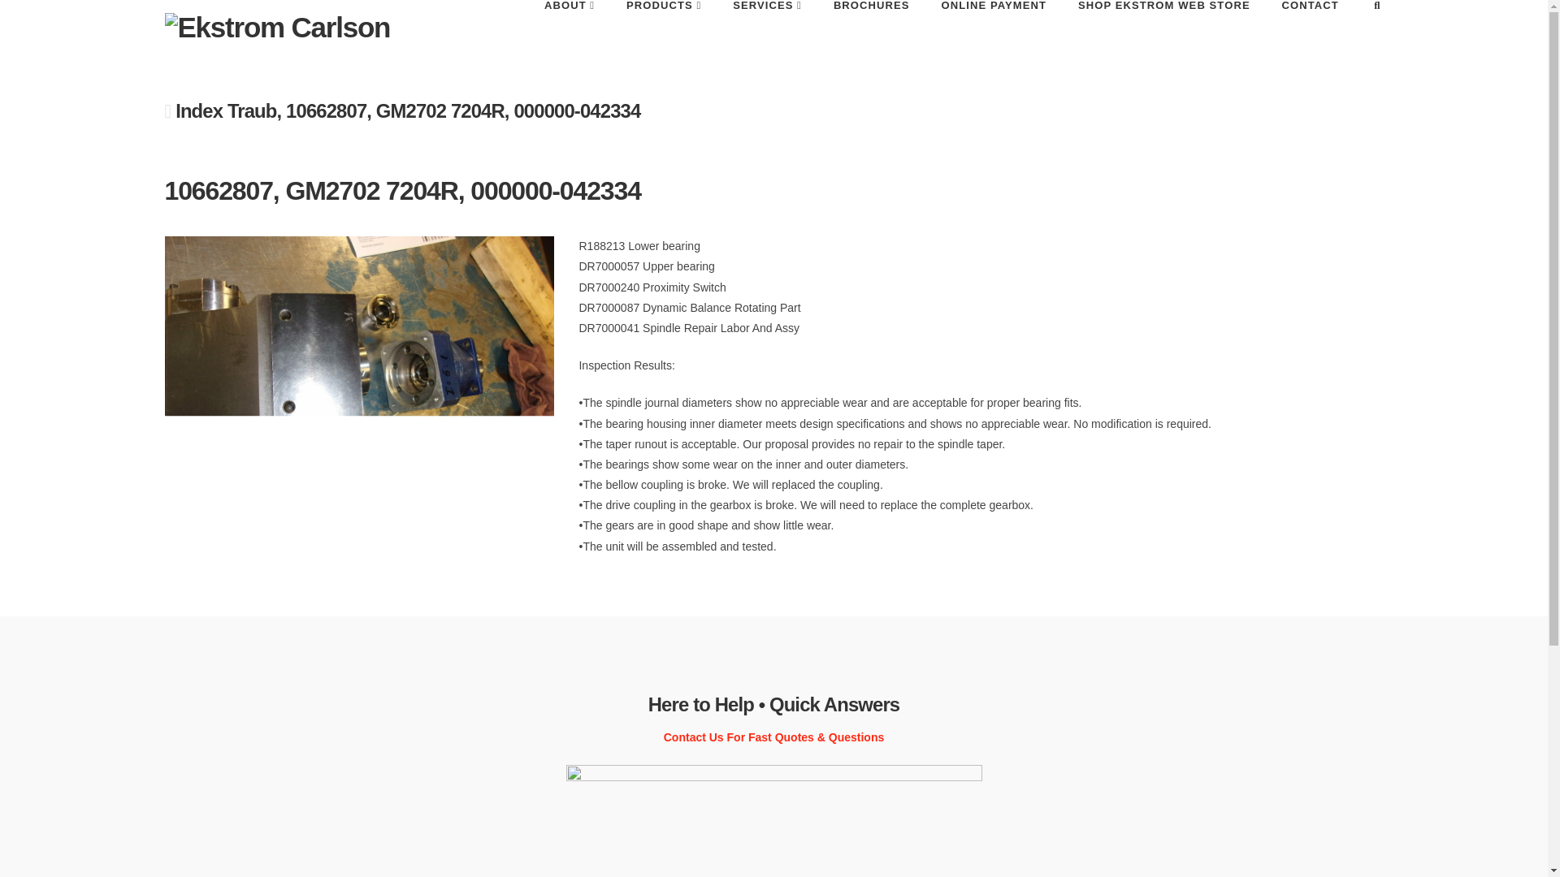 The image size is (1560, 877). Describe the element at coordinates (993, 34) in the screenshot. I see `ONLINE PAYMENT` at that location.